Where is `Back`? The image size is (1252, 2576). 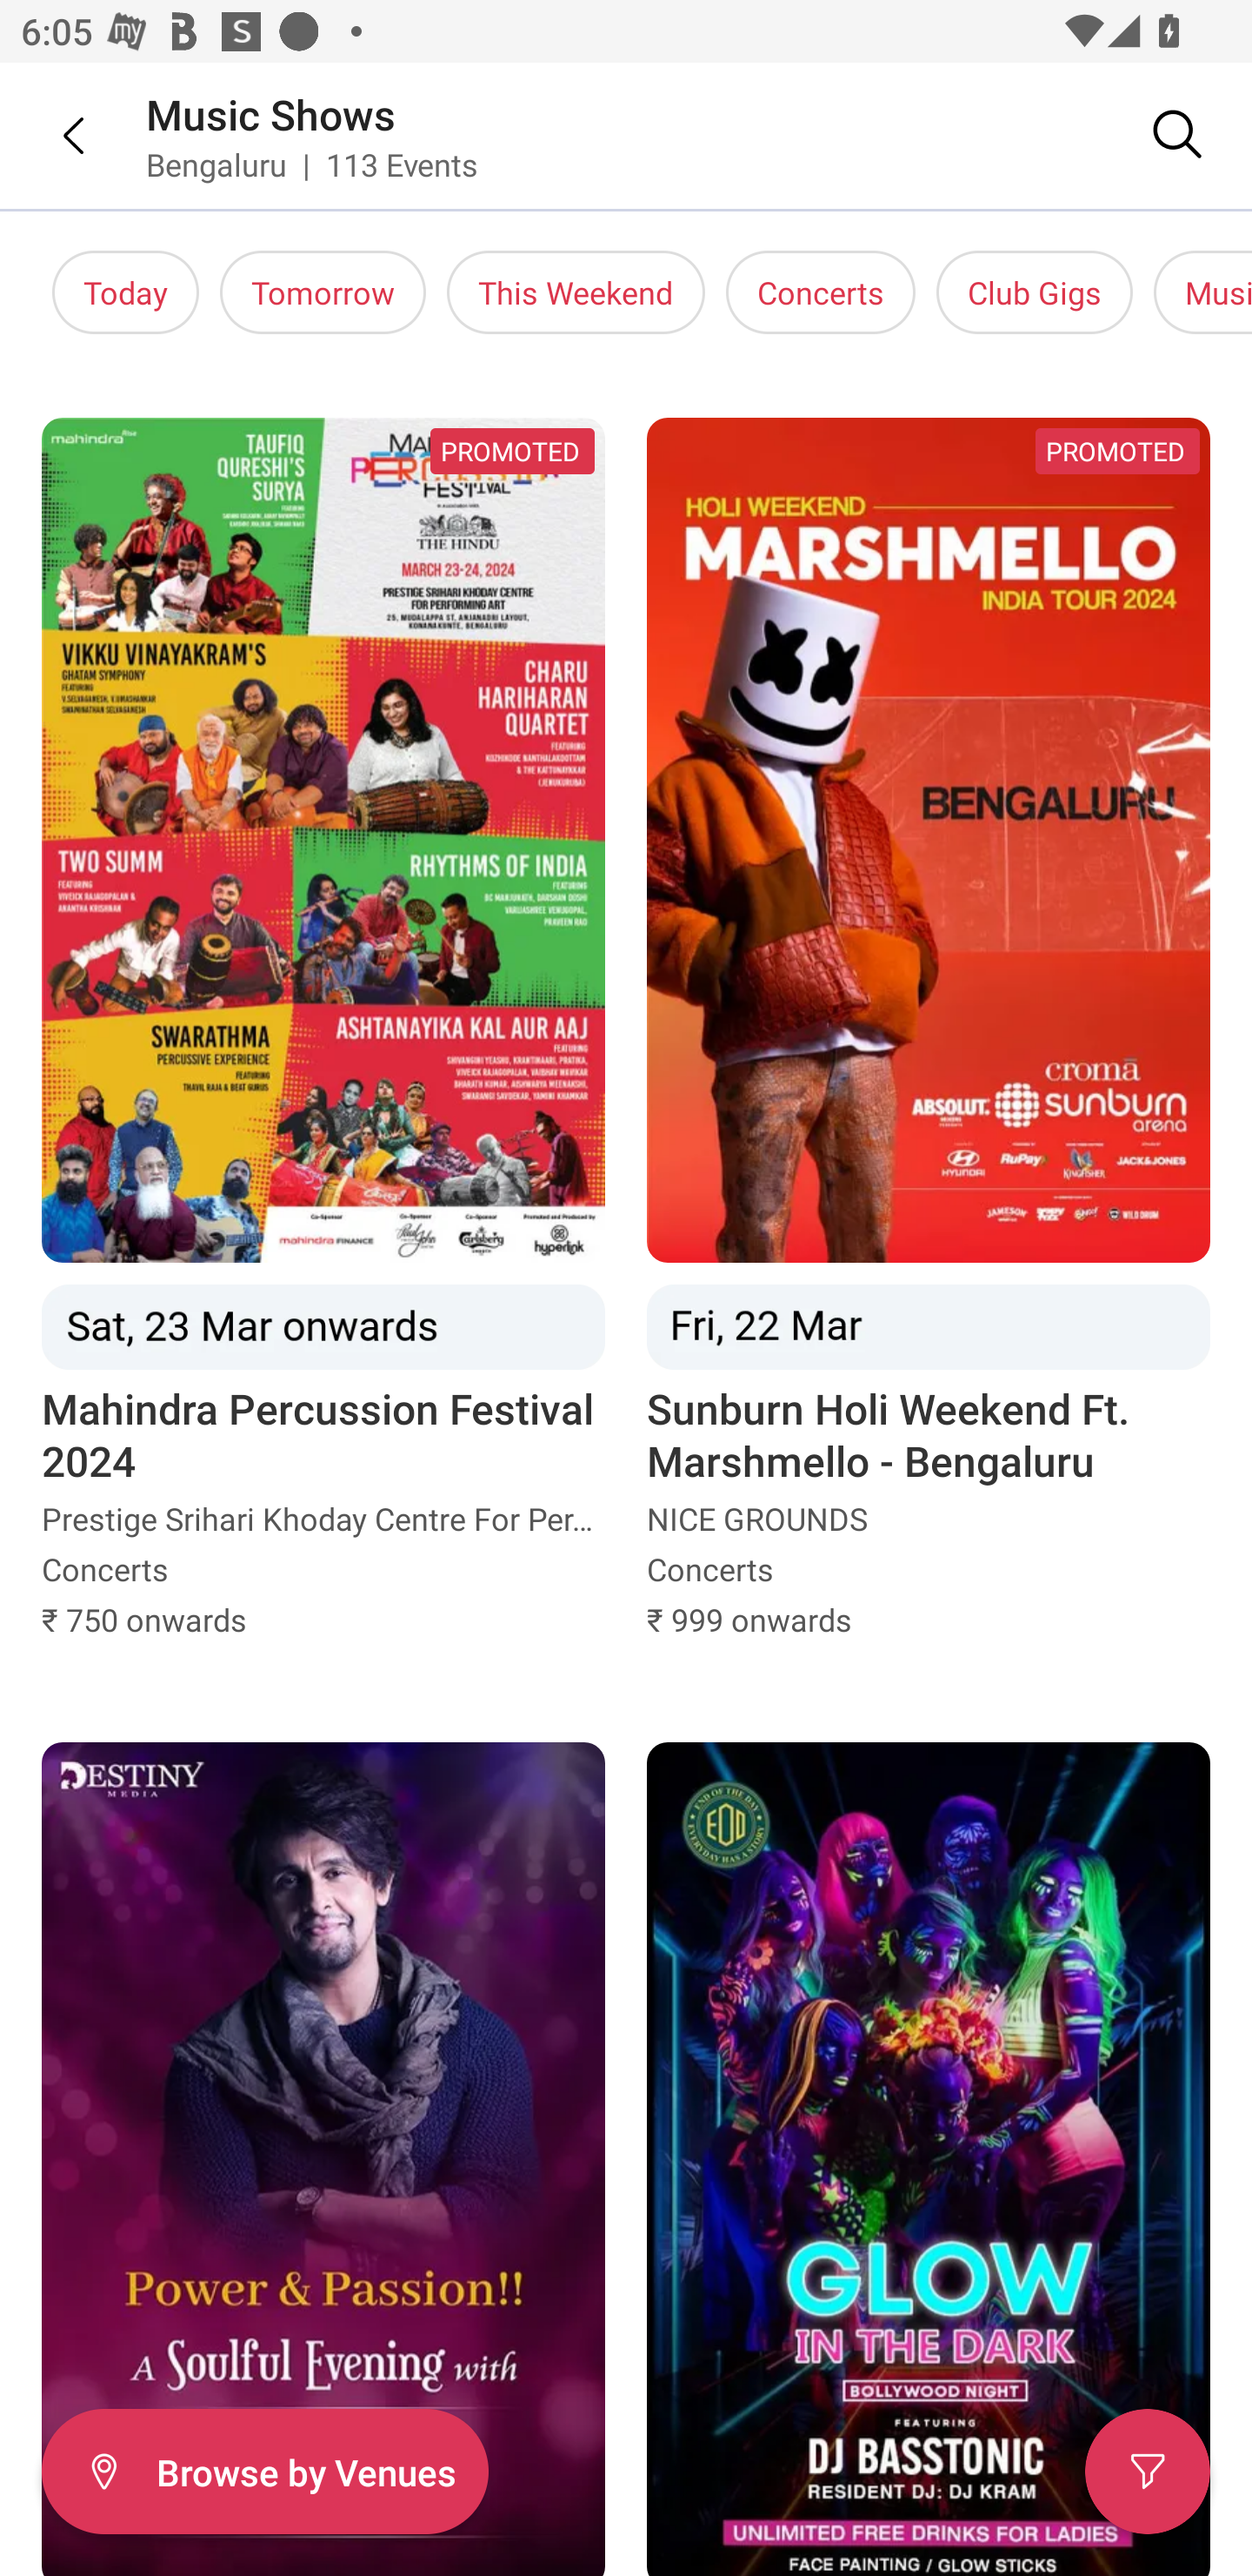 Back is located at coordinates (52, 135).